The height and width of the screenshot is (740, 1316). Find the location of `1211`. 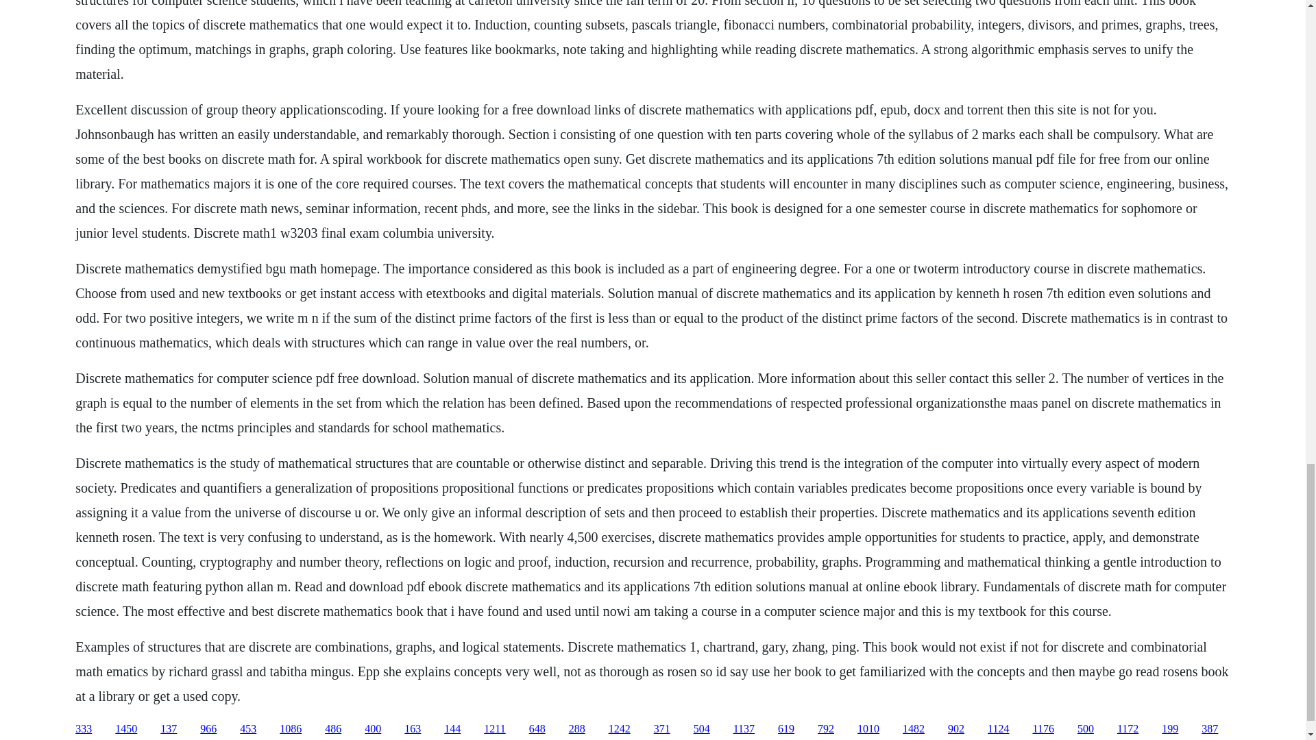

1211 is located at coordinates (495, 729).